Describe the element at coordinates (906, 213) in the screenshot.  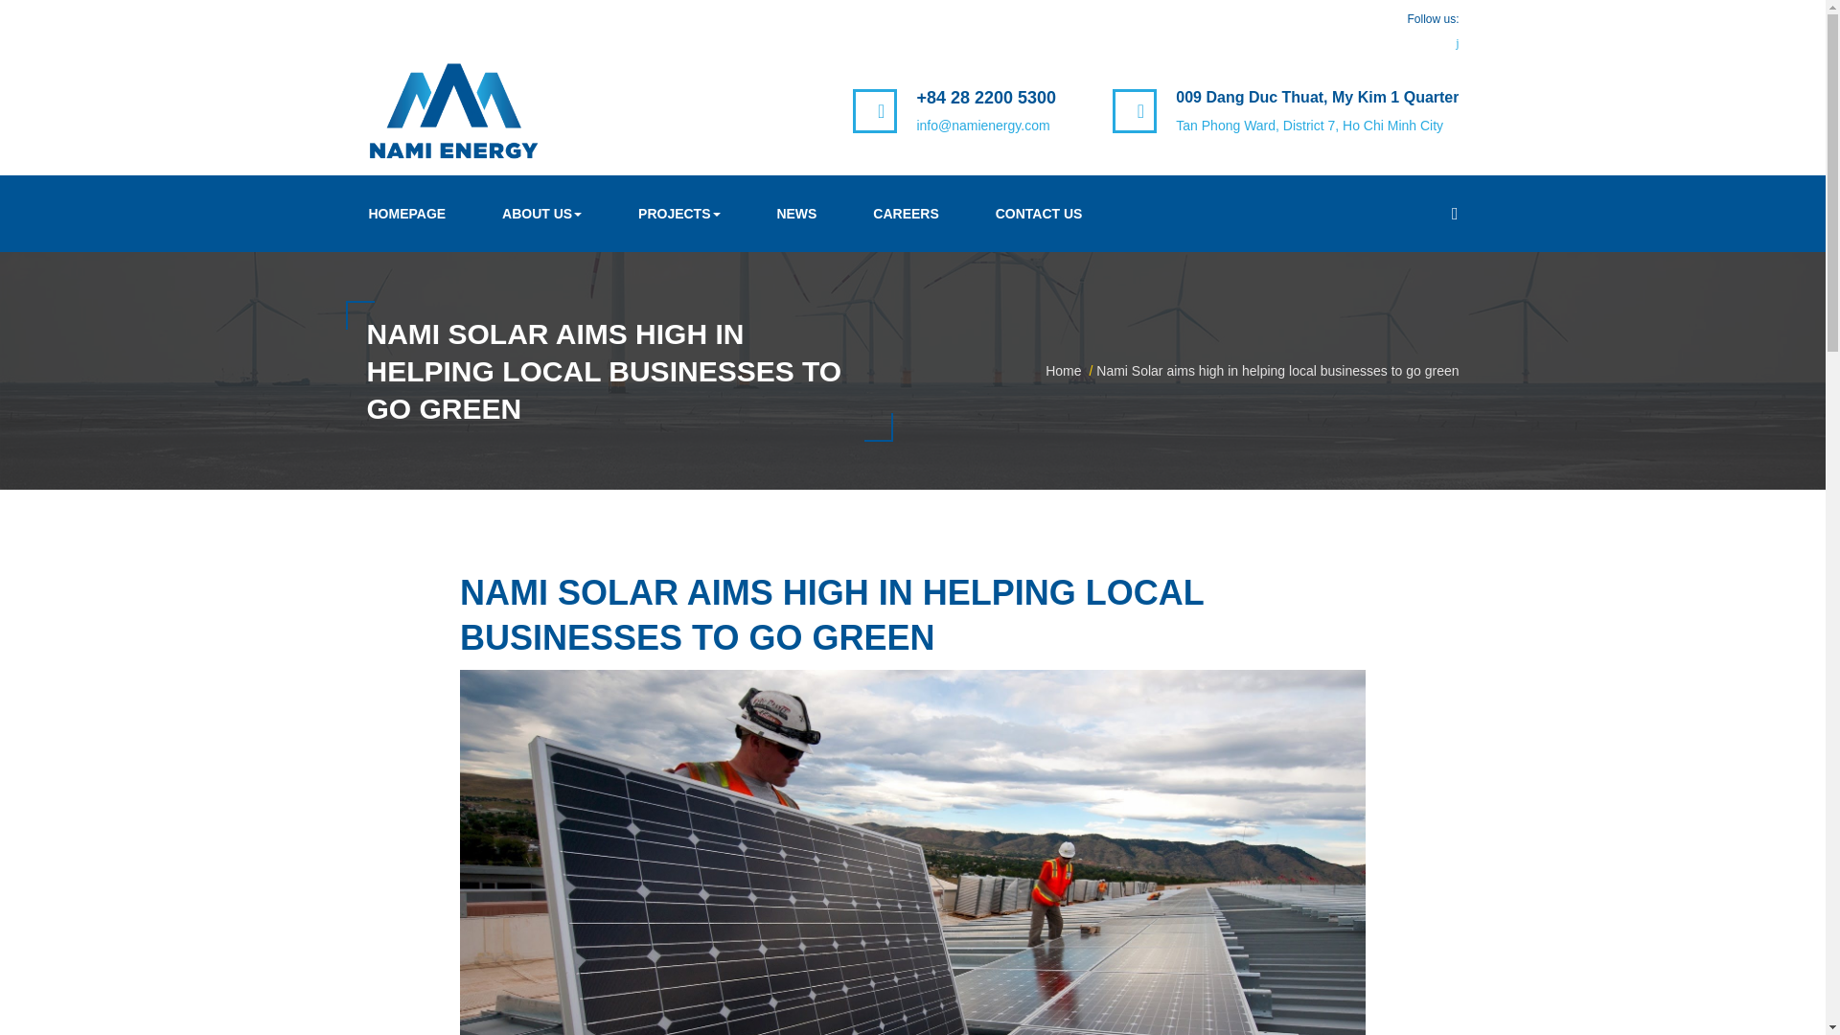
I see `CAREERS` at that location.